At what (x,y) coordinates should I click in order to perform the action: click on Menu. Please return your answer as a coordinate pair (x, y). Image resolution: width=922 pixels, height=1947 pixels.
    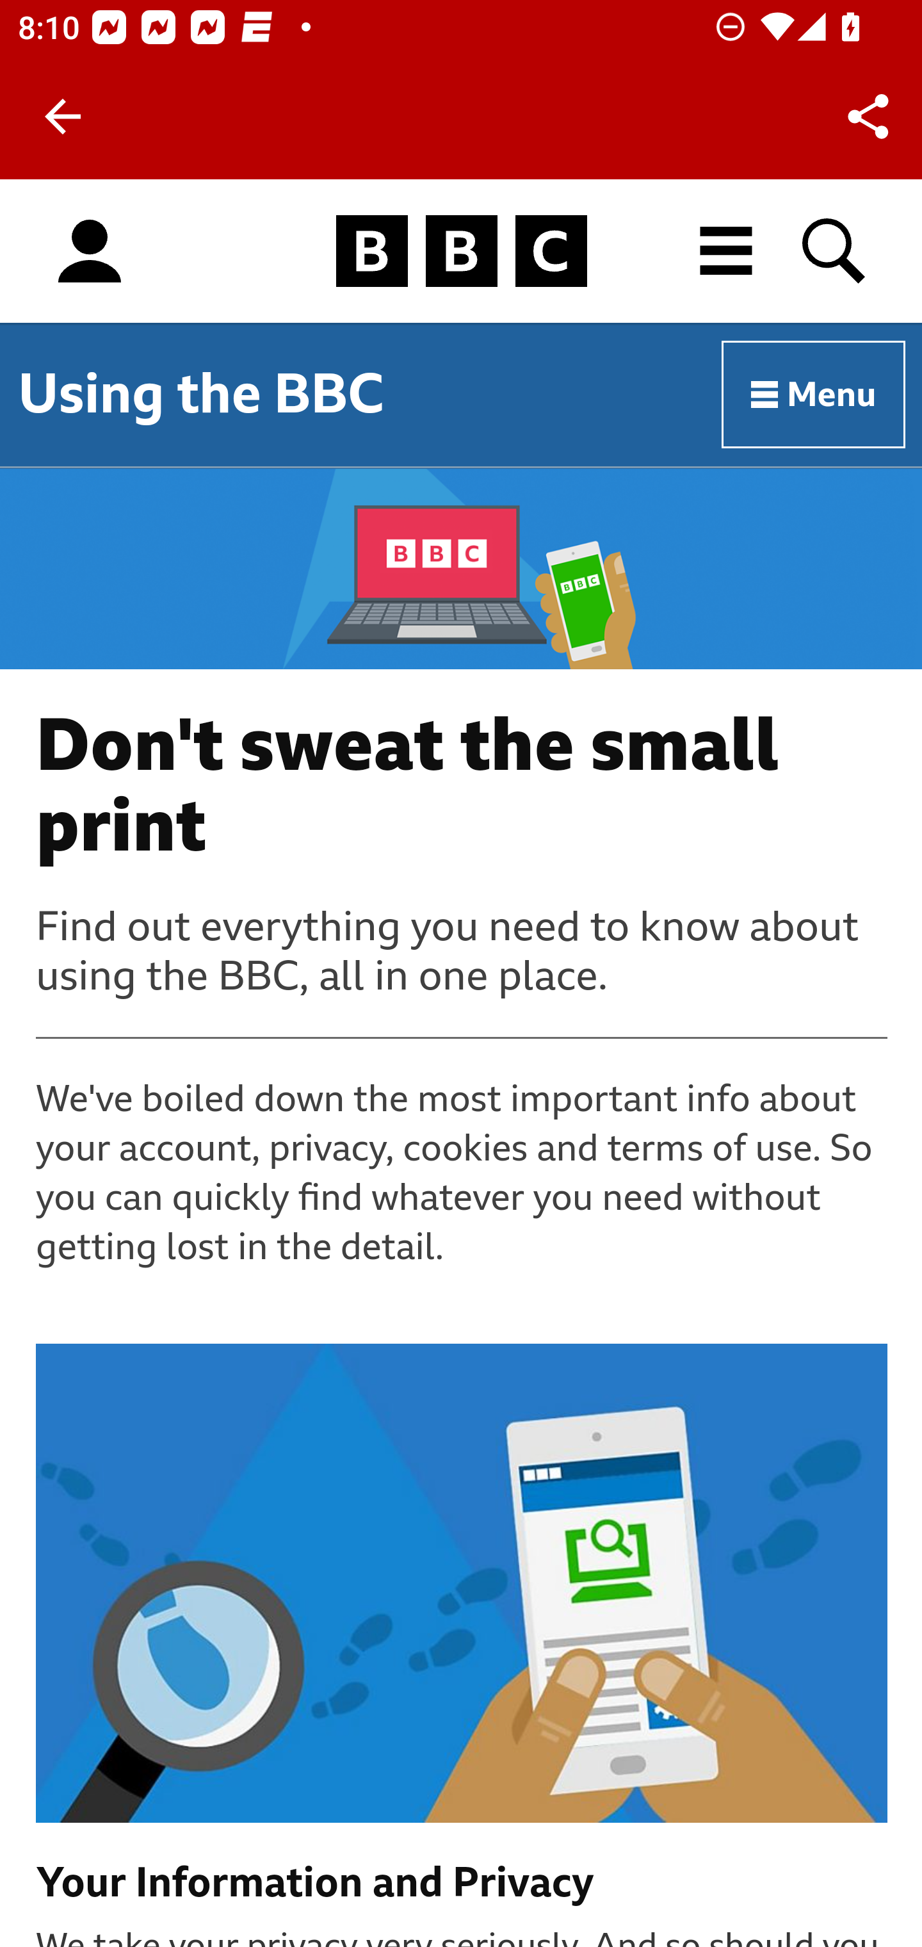
    Looking at the image, I should click on (814, 395).